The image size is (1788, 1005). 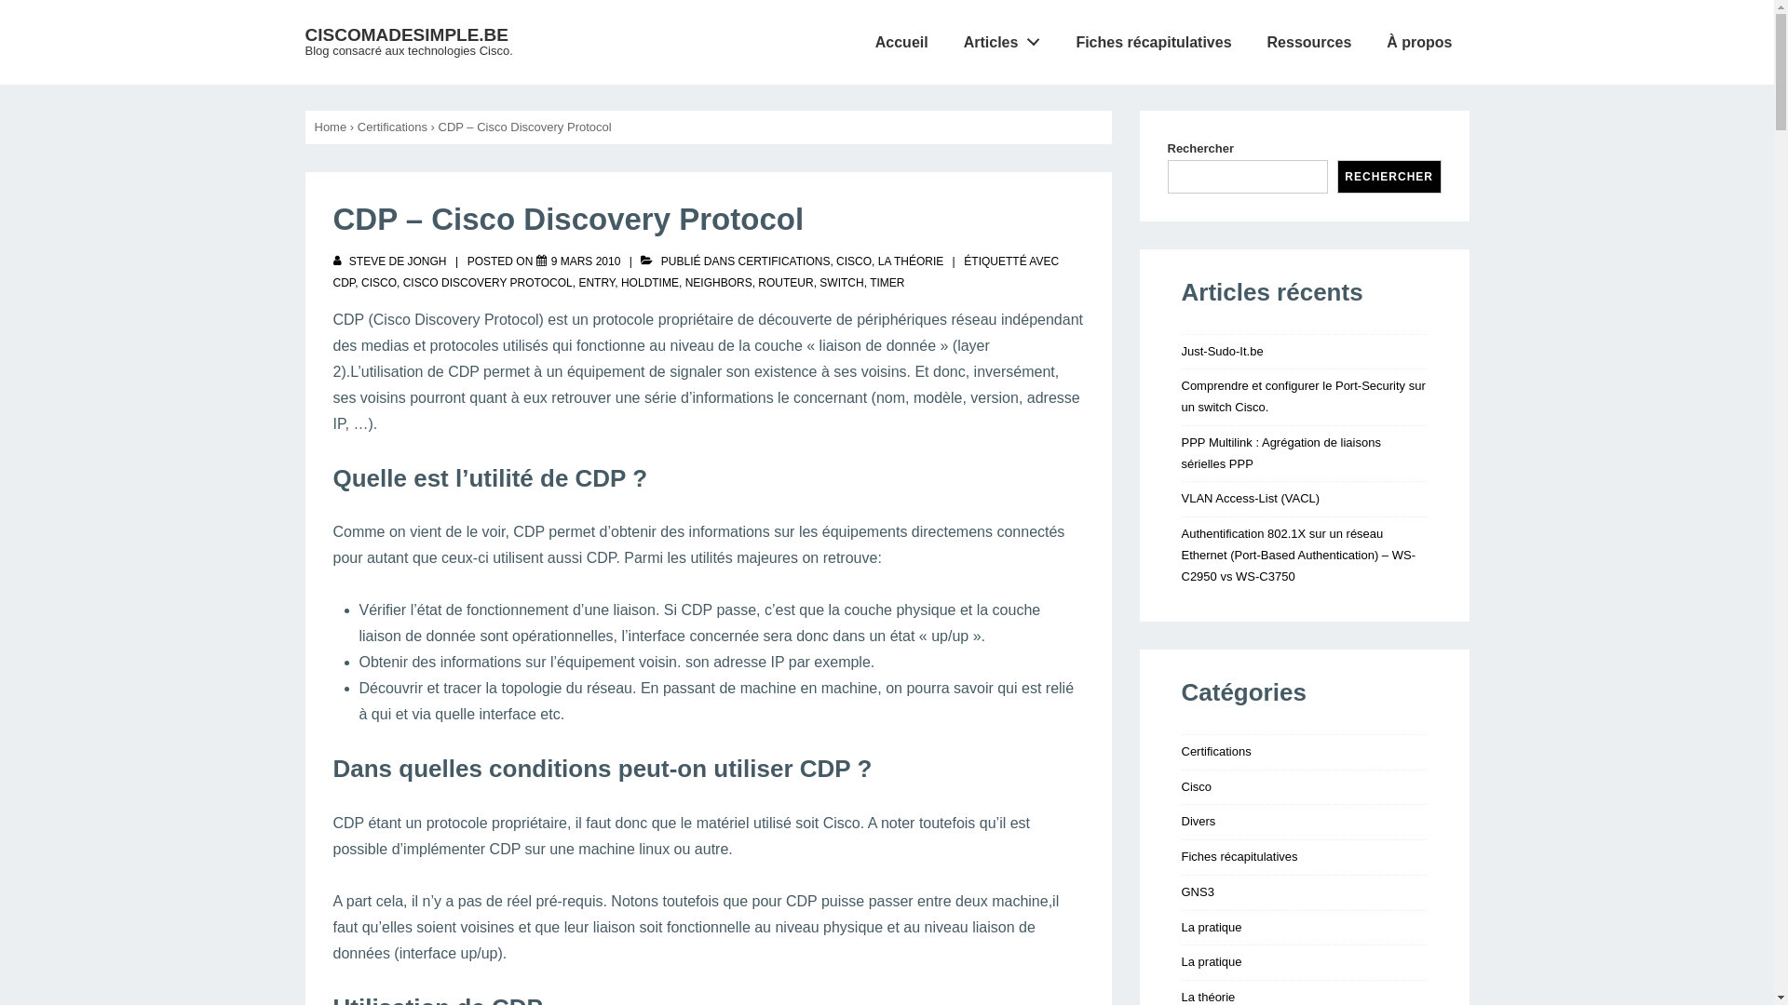 I want to click on Divers, so click(x=1198, y=821).